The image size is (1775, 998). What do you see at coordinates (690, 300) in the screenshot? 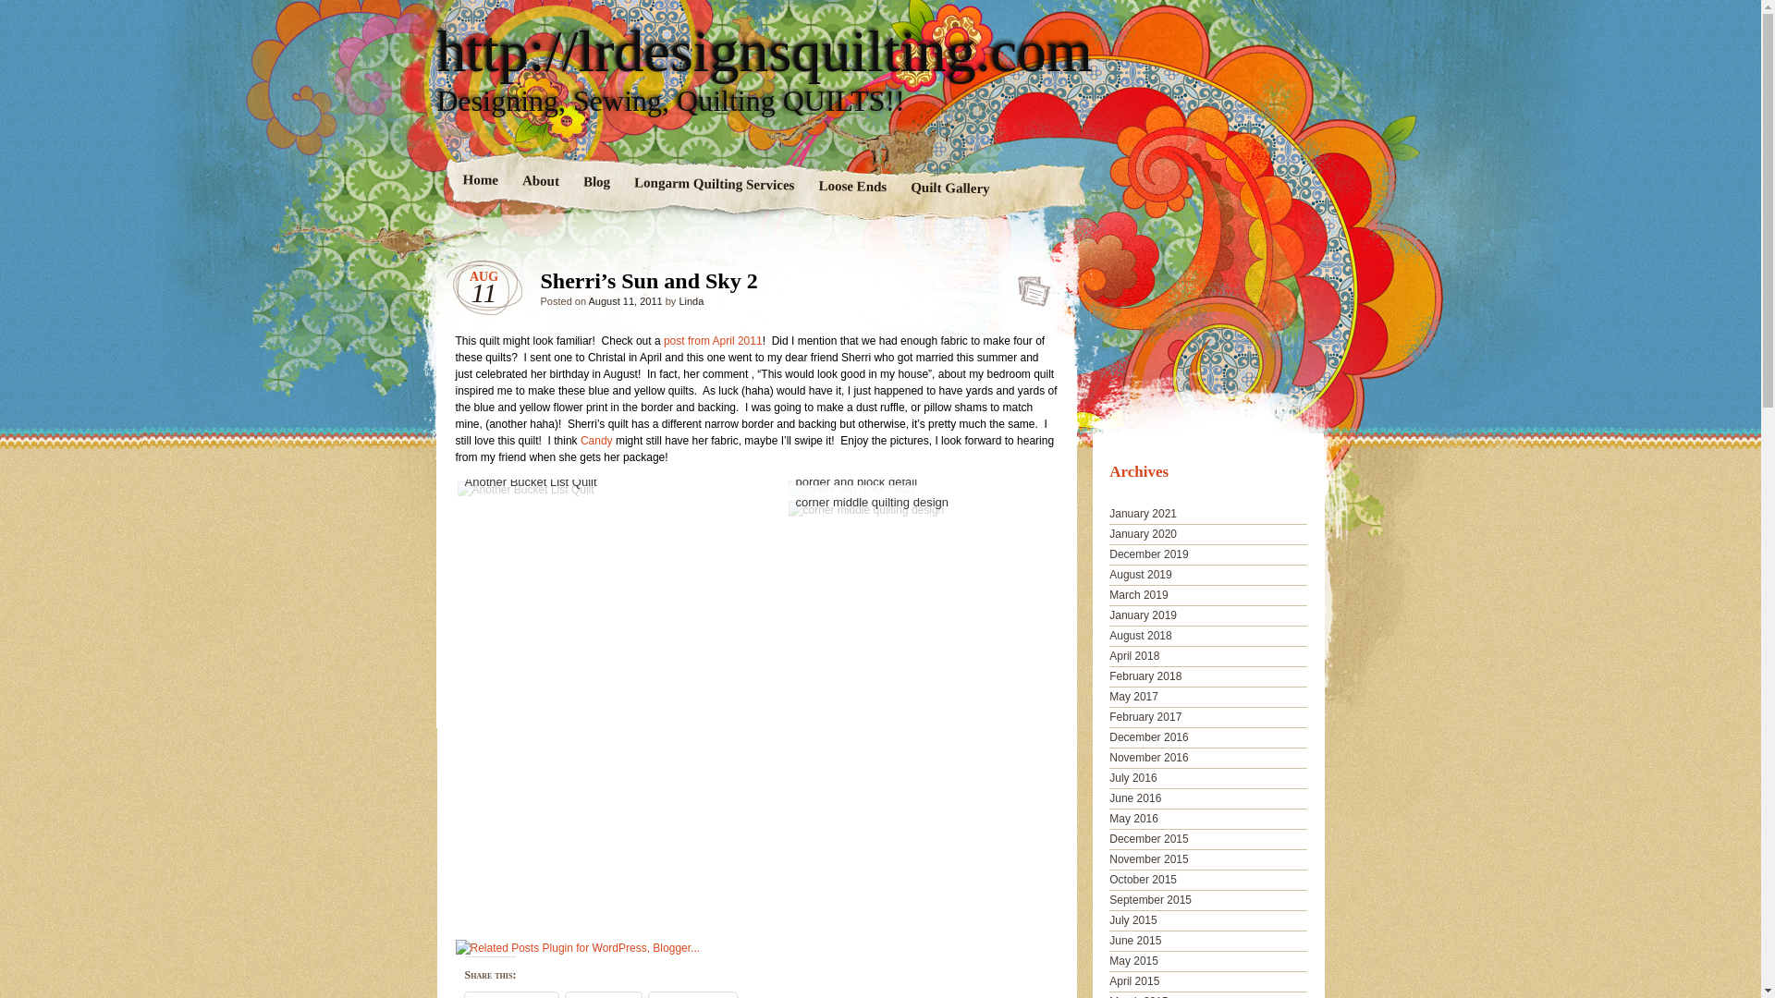
I see `View all posts by Linda` at bounding box center [690, 300].